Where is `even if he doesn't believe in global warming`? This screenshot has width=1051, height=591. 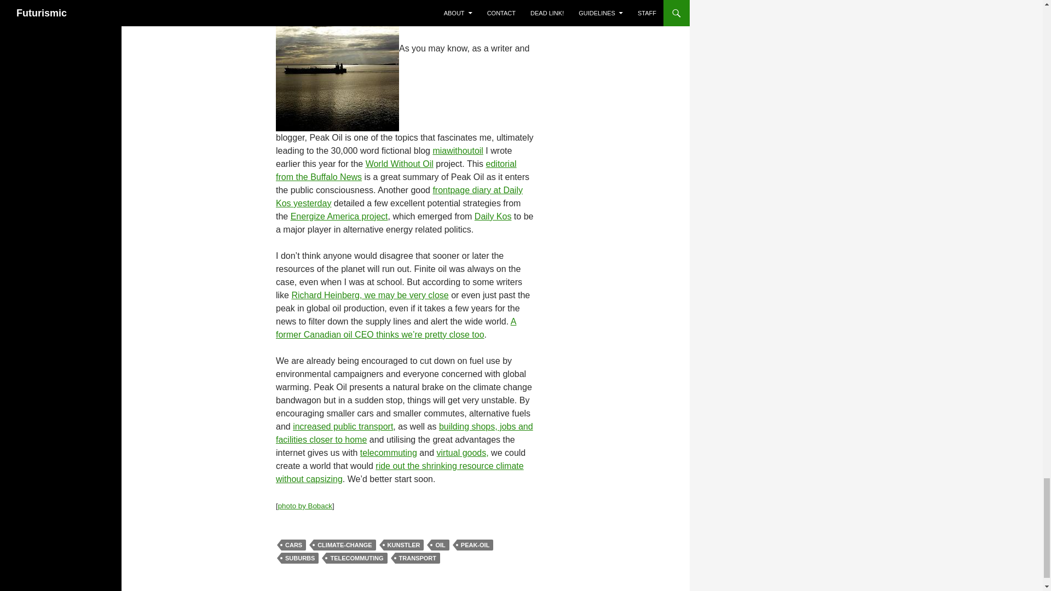
even if he doesn't believe in global warming is located at coordinates (395, 327).